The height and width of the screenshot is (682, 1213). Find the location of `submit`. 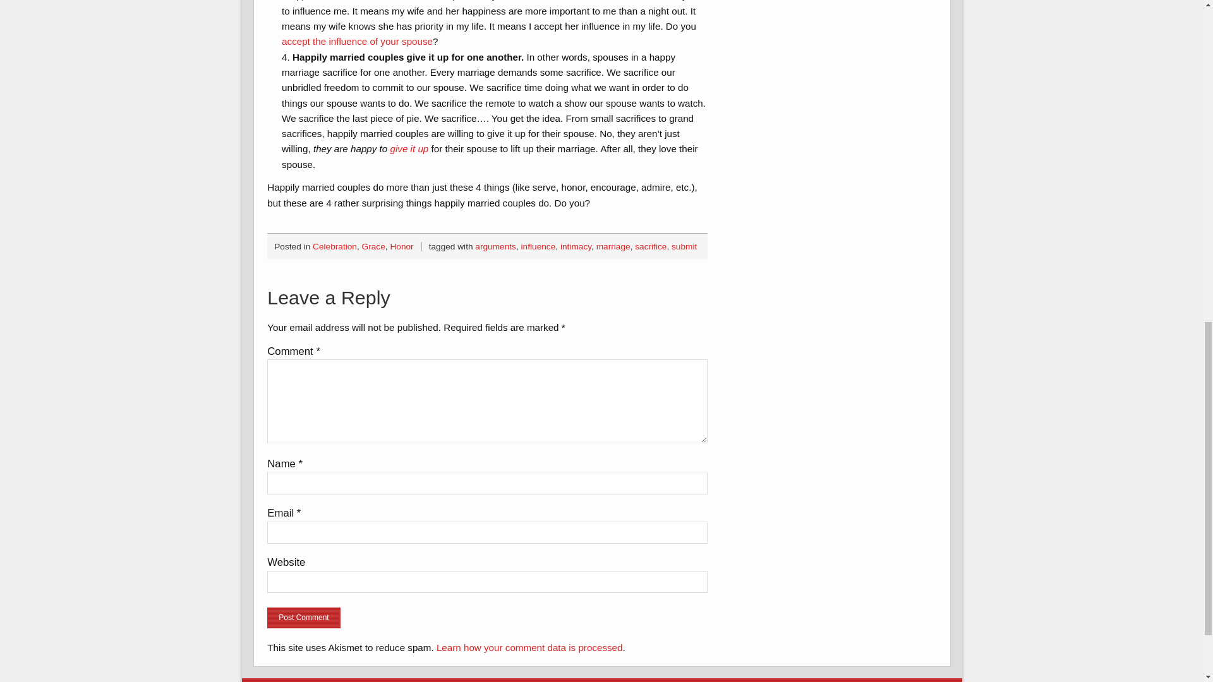

submit is located at coordinates (684, 246).